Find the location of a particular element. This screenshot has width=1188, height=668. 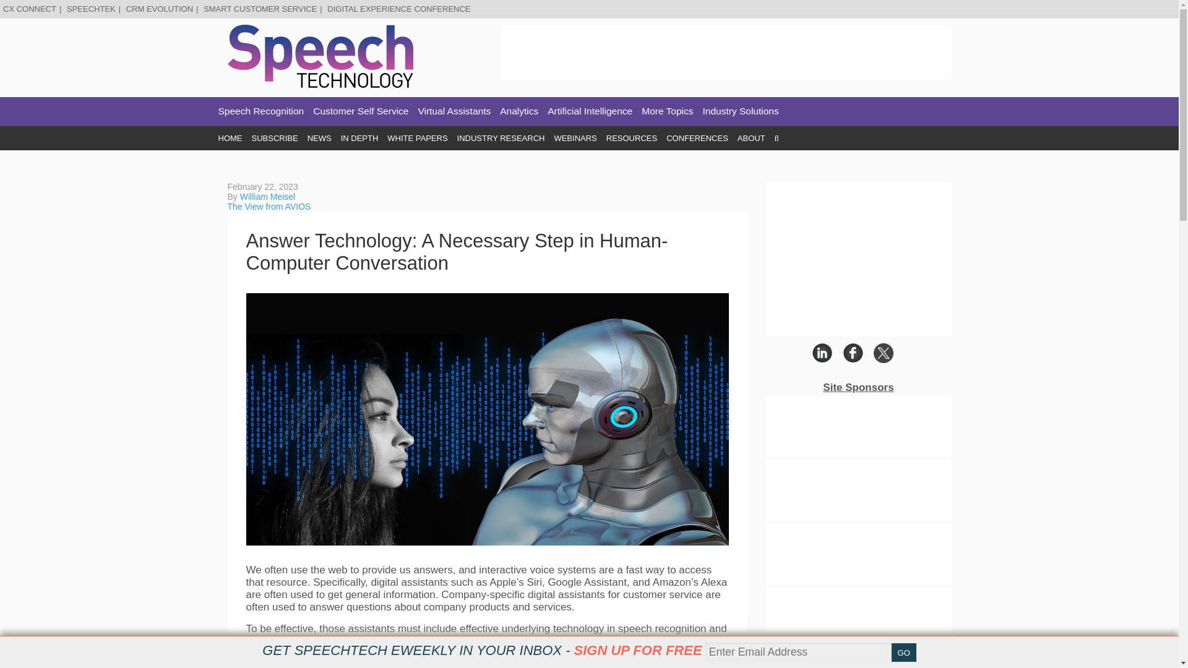

SMART CUSTOMER SERVICE is located at coordinates (260, 9).